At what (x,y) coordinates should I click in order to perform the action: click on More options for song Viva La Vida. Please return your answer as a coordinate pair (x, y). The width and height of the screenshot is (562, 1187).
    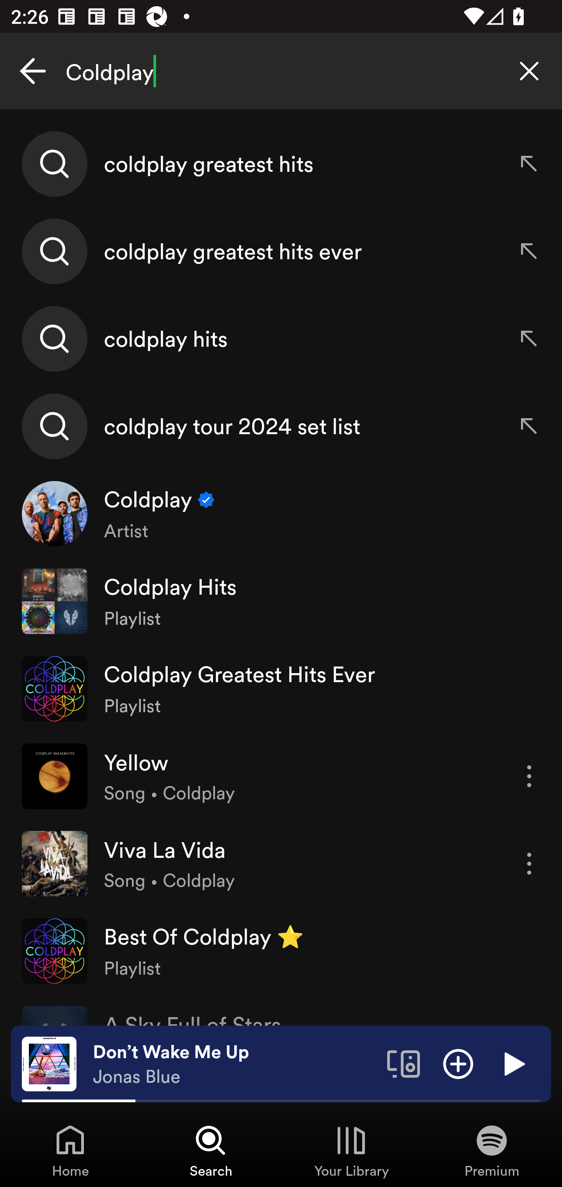
    Looking at the image, I should click on (529, 864).